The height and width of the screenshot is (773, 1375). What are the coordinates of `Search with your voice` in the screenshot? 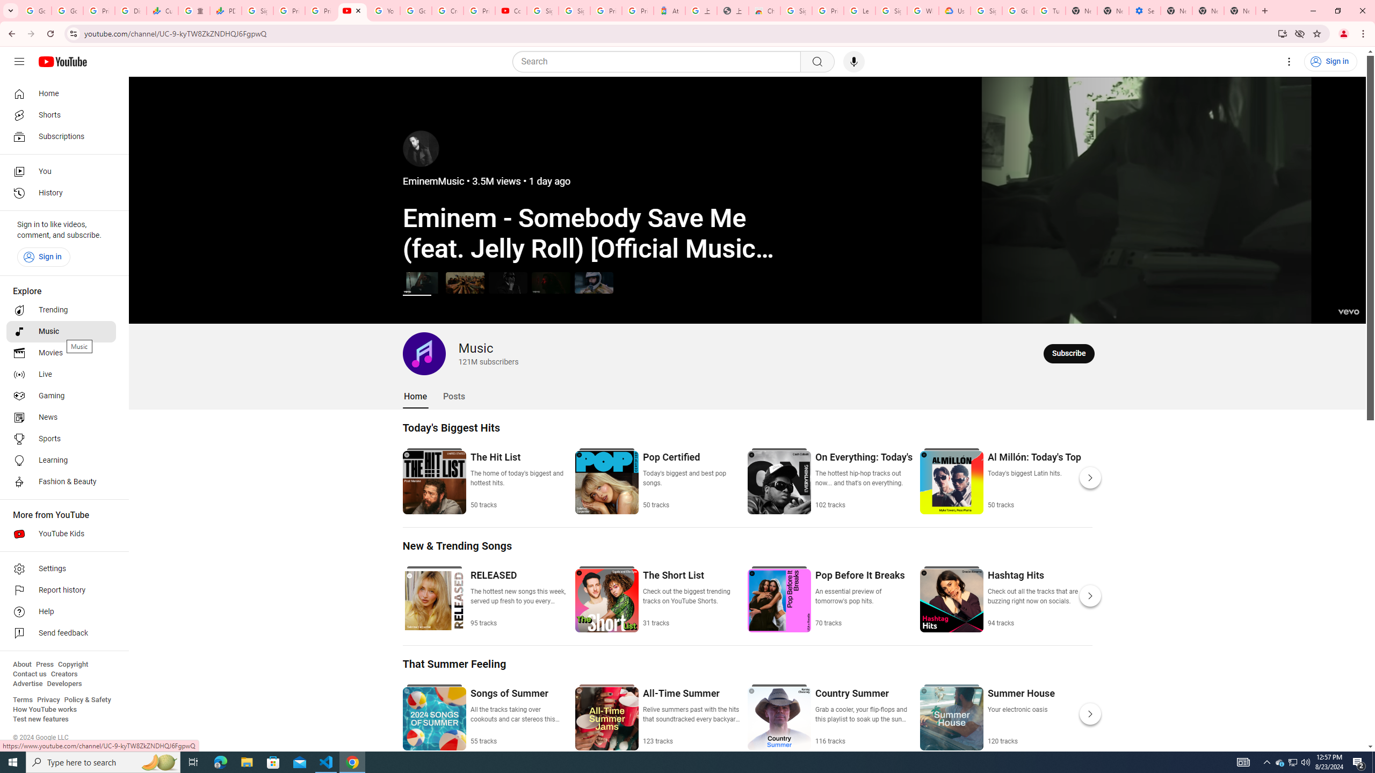 It's located at (854, 62).